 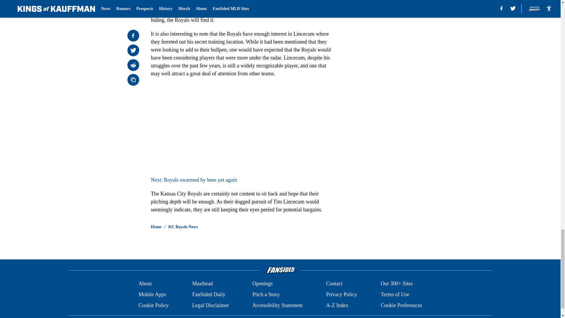 I want to click on Balbino Fuenmayor, so click(x=243, y=12).